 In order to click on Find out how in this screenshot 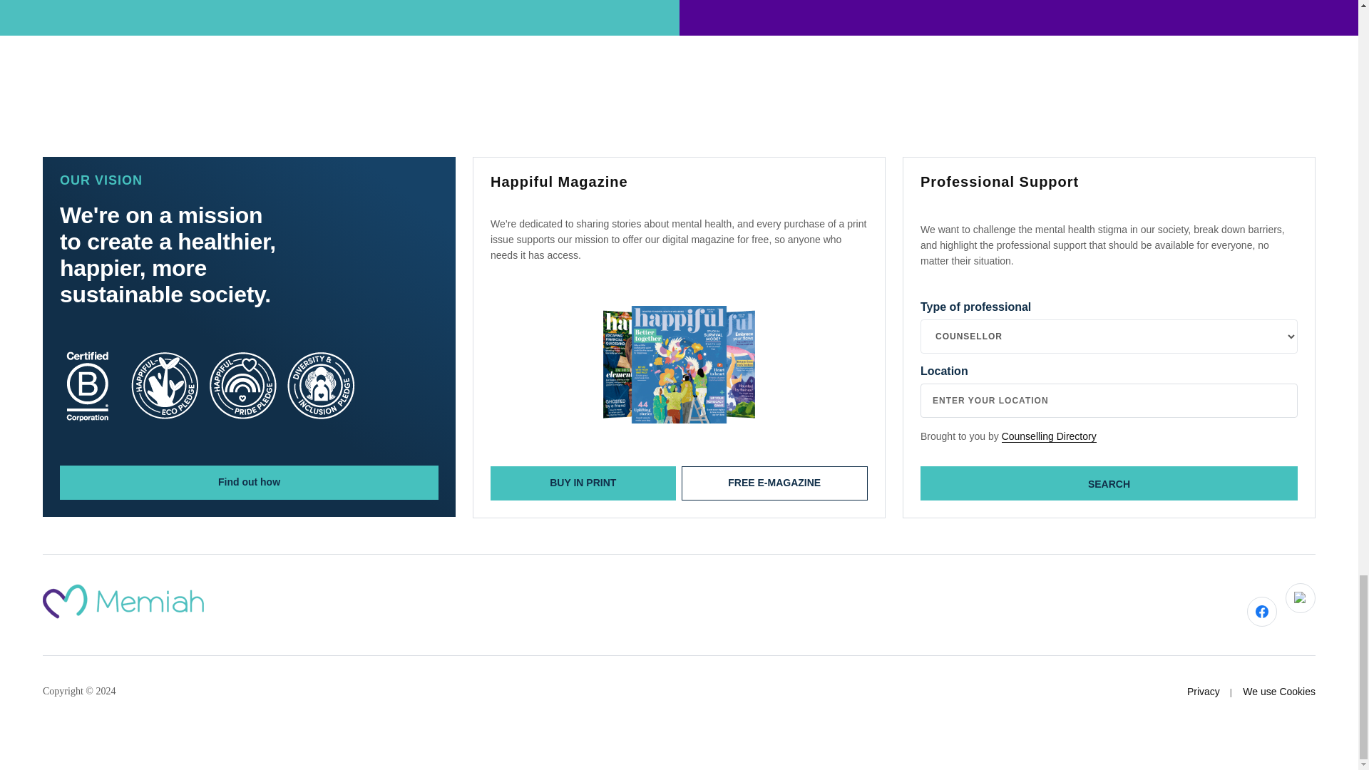, I will do `click(249, 482)`.